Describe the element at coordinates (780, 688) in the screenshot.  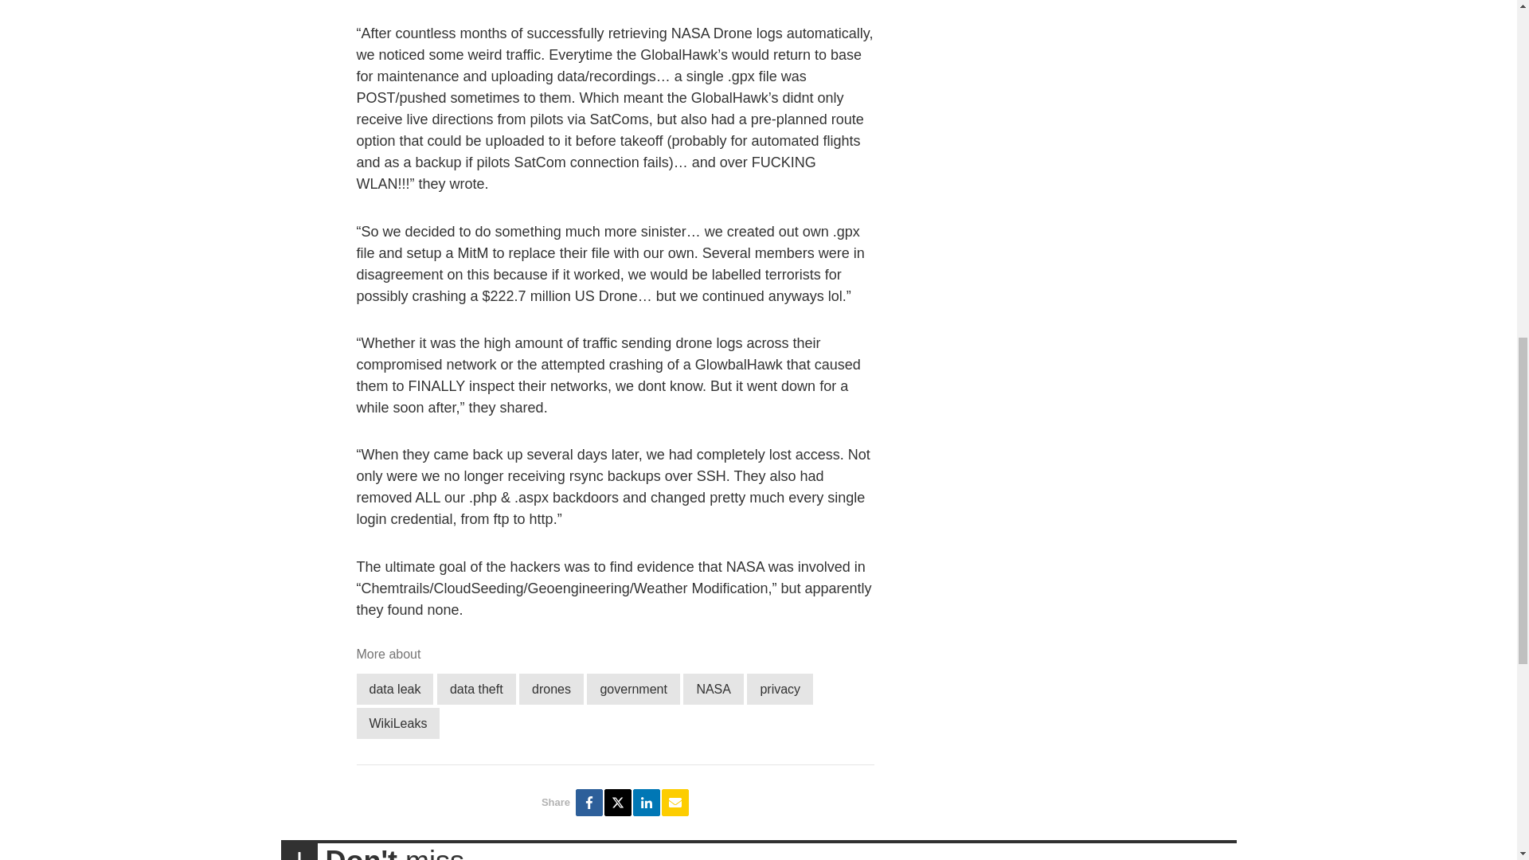
I see `privacy` at that location.